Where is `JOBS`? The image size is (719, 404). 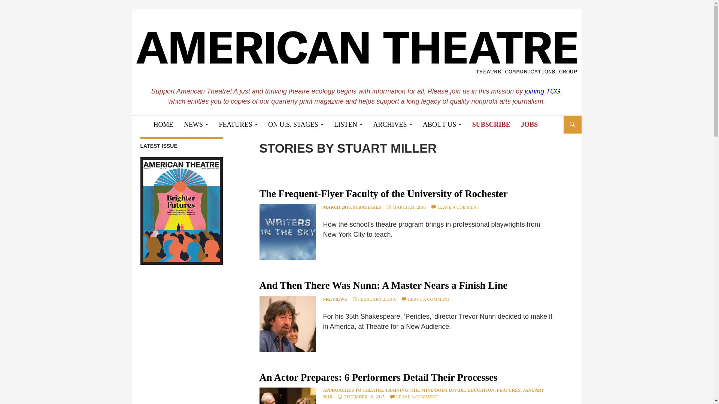
JOBS is located at coordinates (529, 124).